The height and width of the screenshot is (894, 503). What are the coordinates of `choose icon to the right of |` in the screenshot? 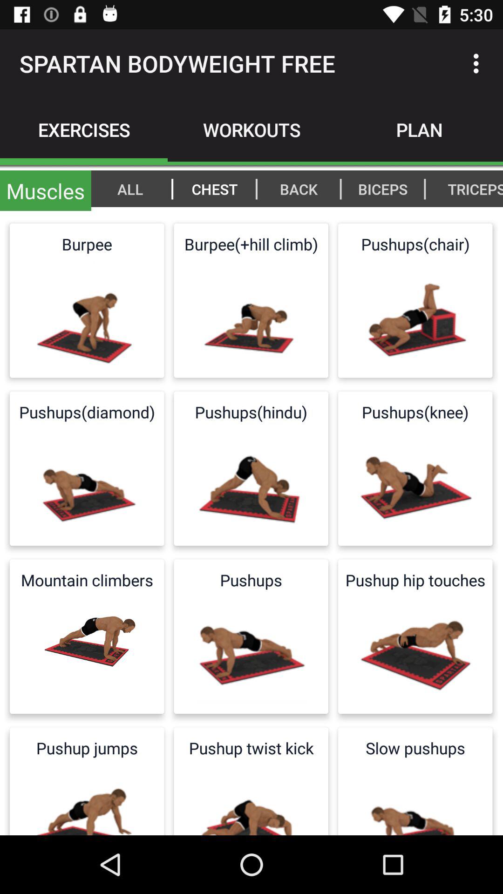 It's located at (470, 189).